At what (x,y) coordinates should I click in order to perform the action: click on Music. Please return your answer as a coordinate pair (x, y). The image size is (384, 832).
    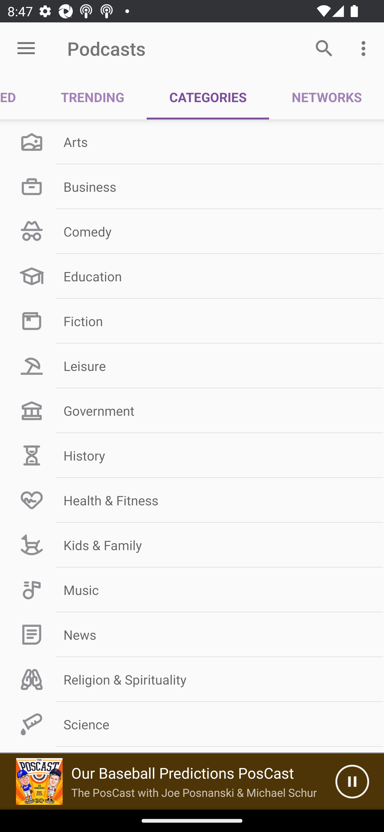
    Looking at the image, I should click on (192, 590).